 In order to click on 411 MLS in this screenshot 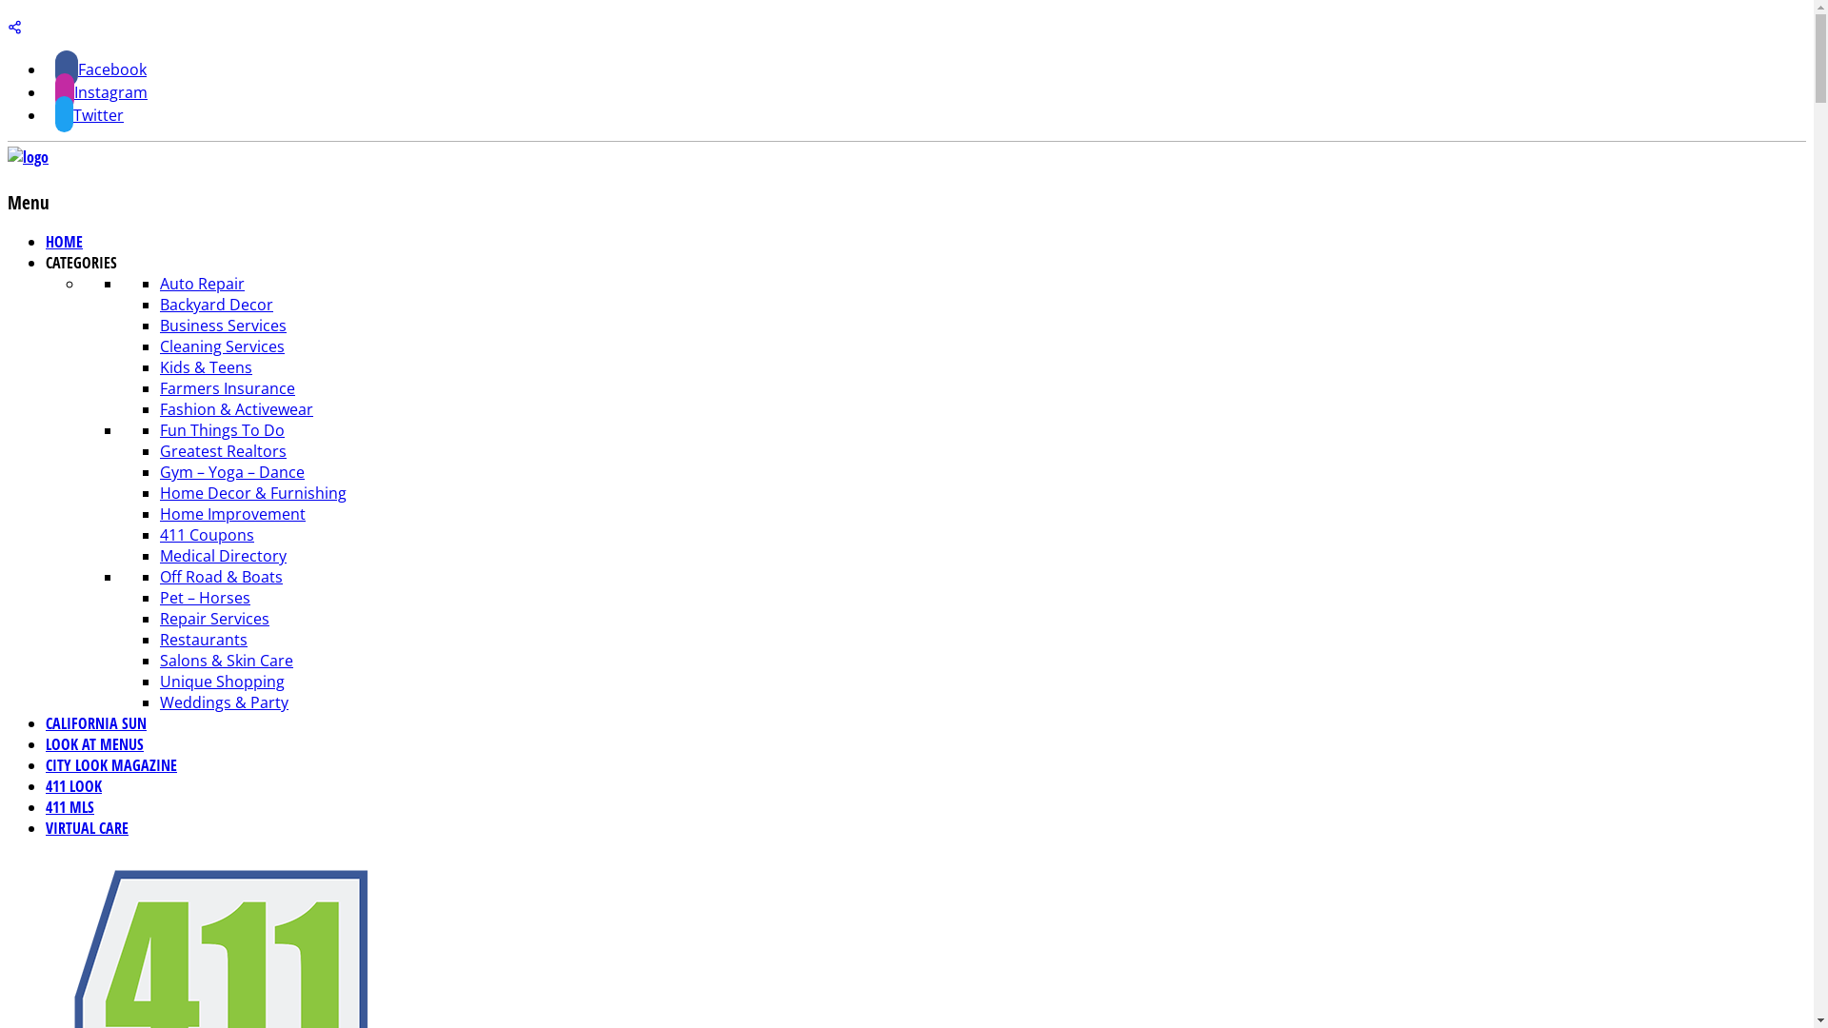, I will do `click(70, 807)`.